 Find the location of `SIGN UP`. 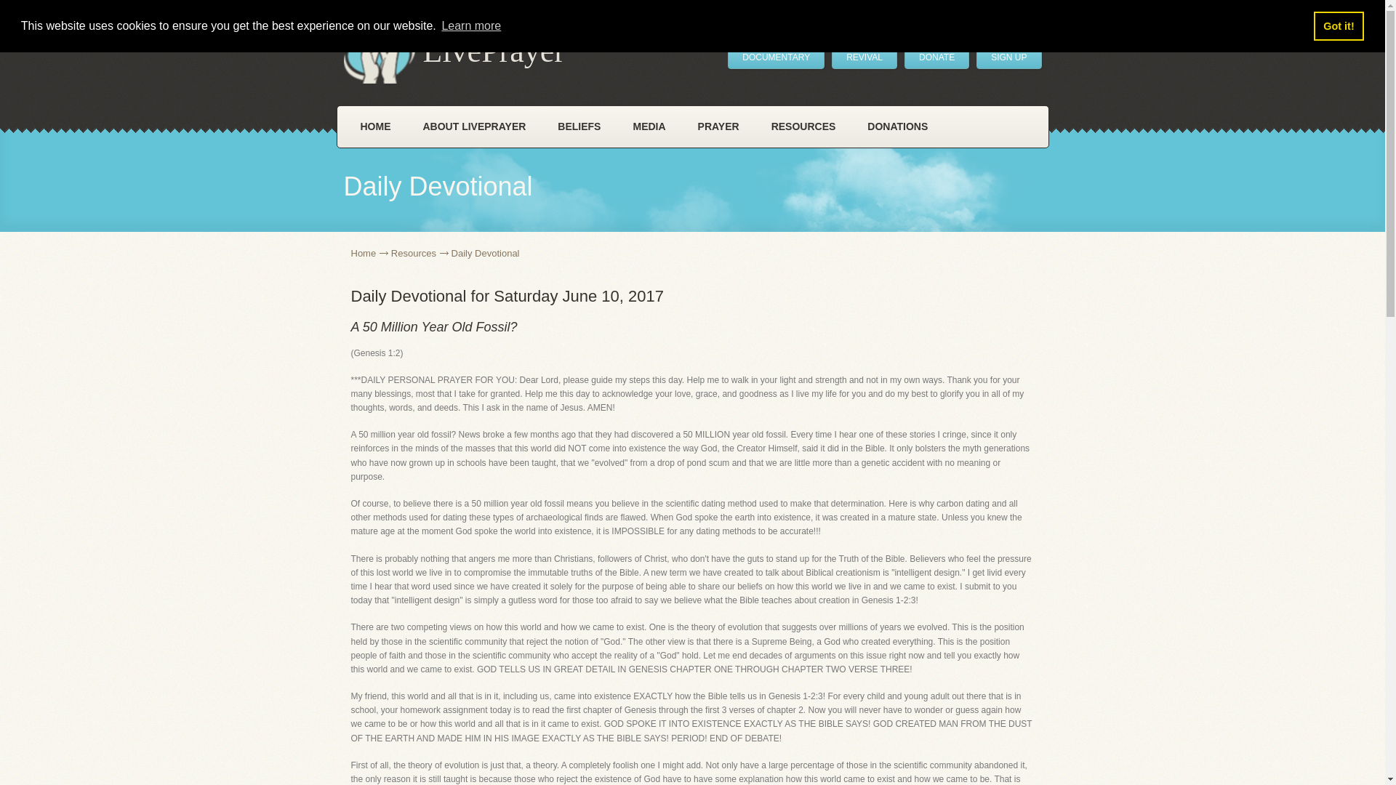

SIGN UP is located at coordinates (1008, 57).